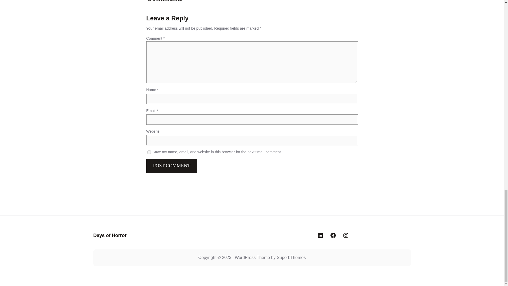  Describe the element at coordinates (320, 235) in the screenshot. I see `LinkedIn` at that location.